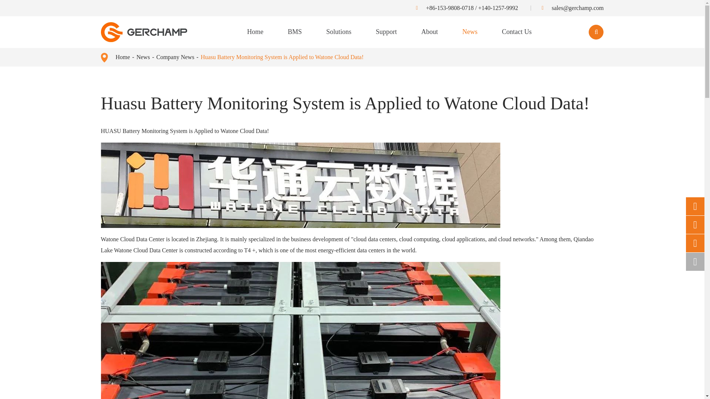 This screenshot has width=710, height=399. I want to click on Contact Us, so click(517, 32).